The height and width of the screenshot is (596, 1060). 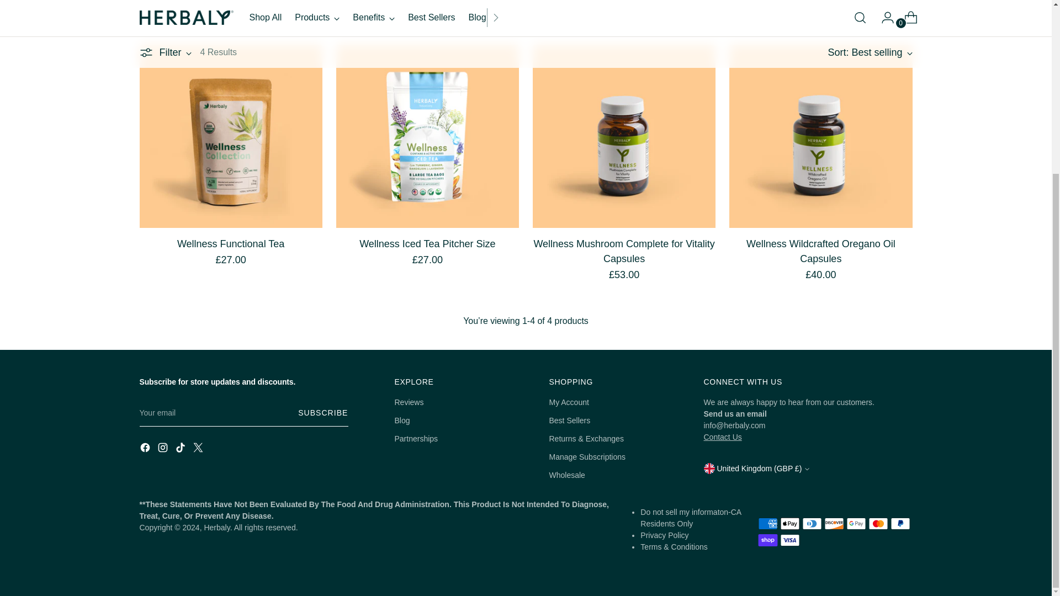 I want to click on Herbaly on Twitter, so click(x=199, y=449).